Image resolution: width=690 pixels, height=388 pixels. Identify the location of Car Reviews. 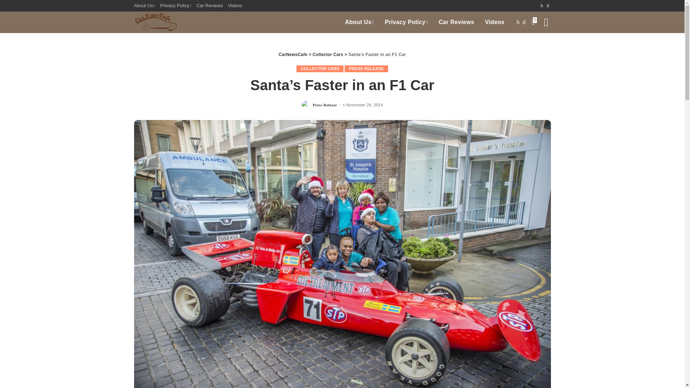
(210, 6).